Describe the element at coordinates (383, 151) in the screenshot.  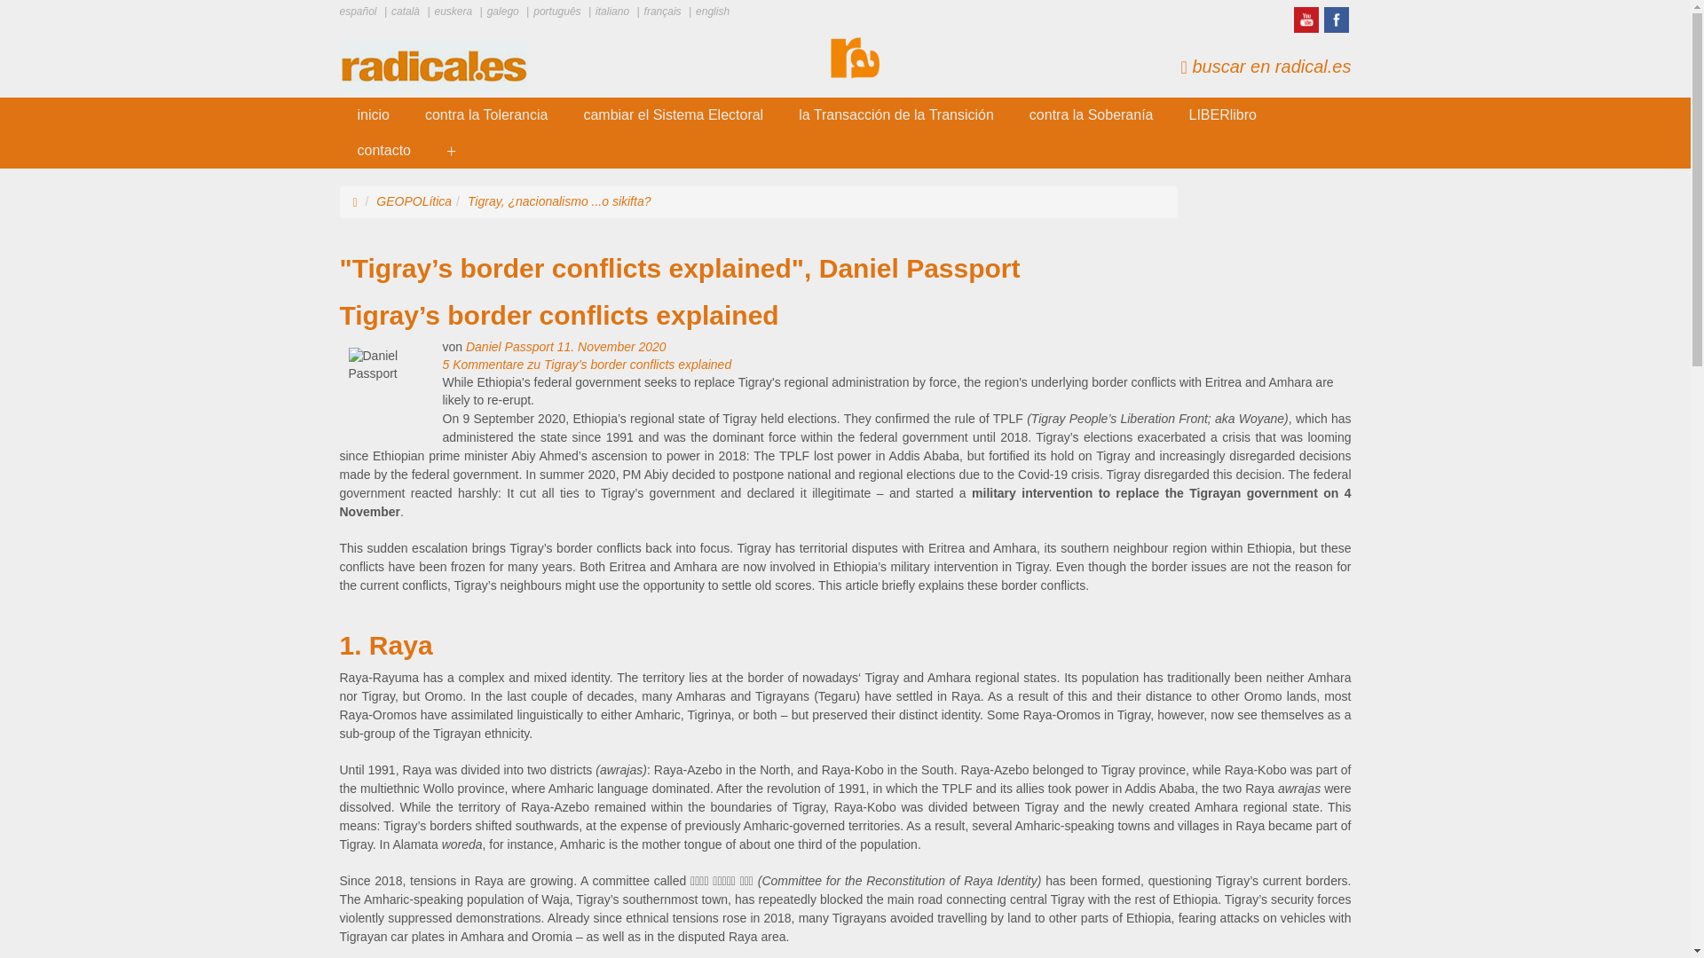
I see `contacto` at that location.